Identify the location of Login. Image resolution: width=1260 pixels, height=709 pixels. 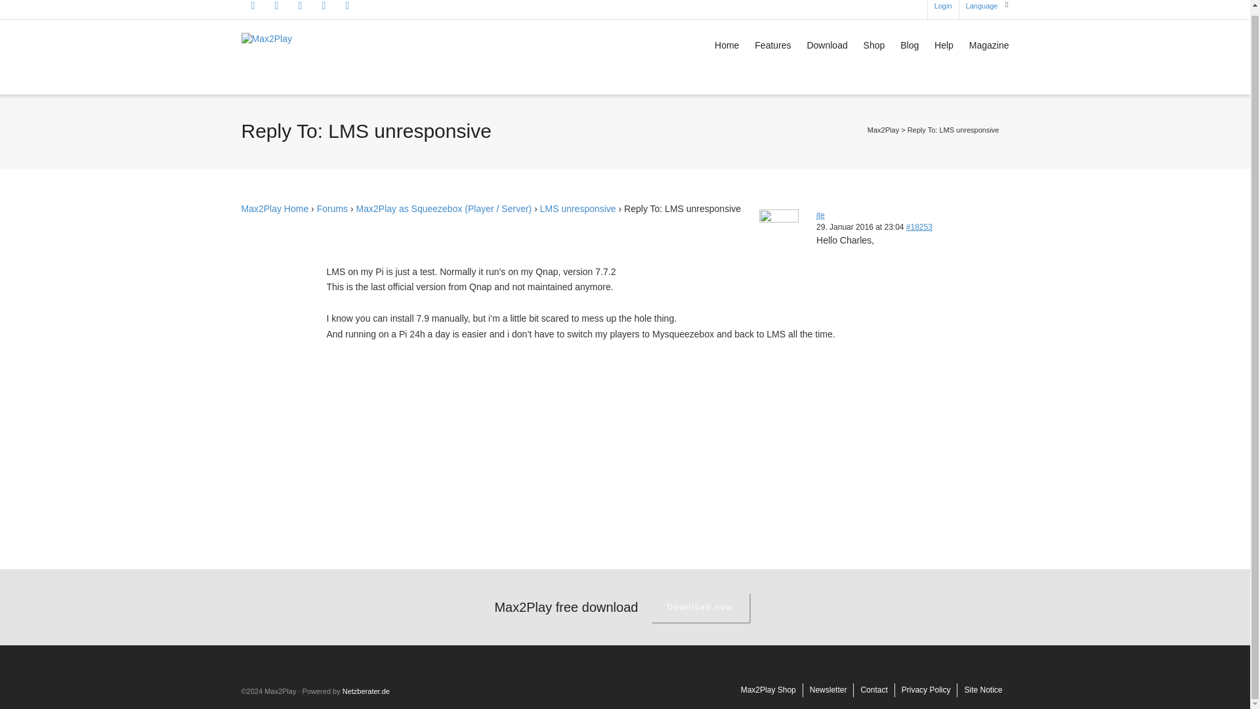
(944, 9).